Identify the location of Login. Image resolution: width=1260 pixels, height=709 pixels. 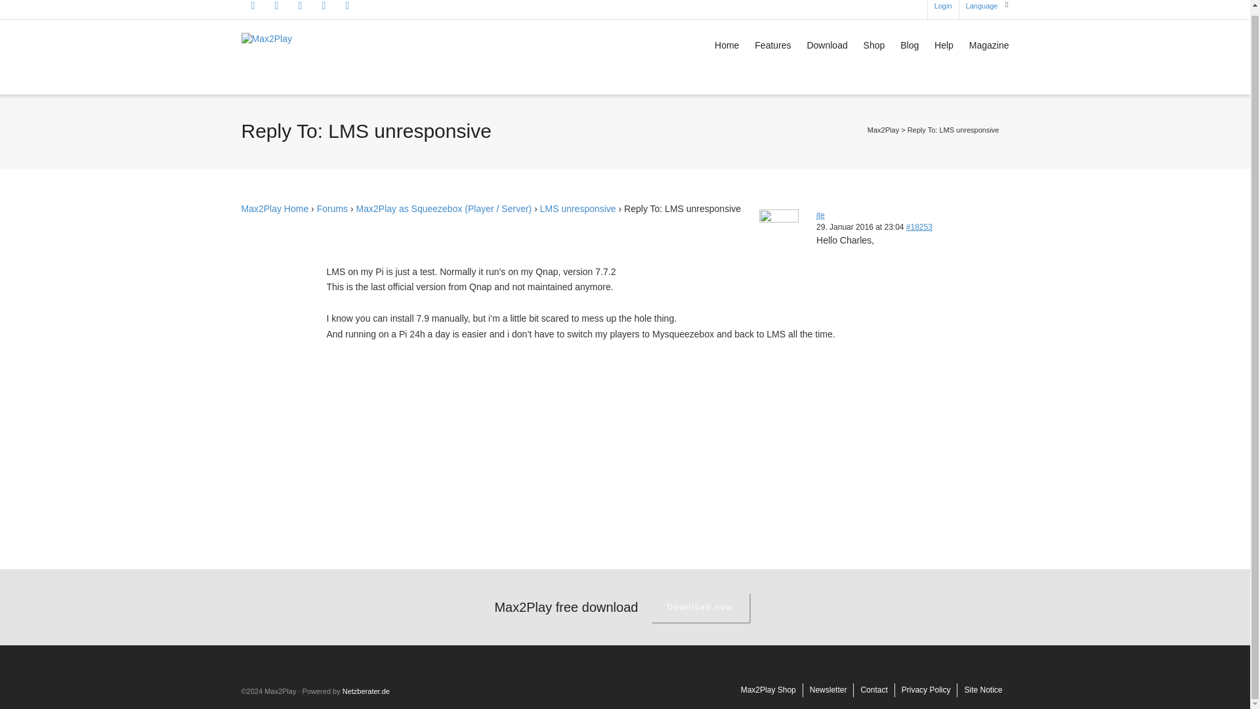
(944, 9).